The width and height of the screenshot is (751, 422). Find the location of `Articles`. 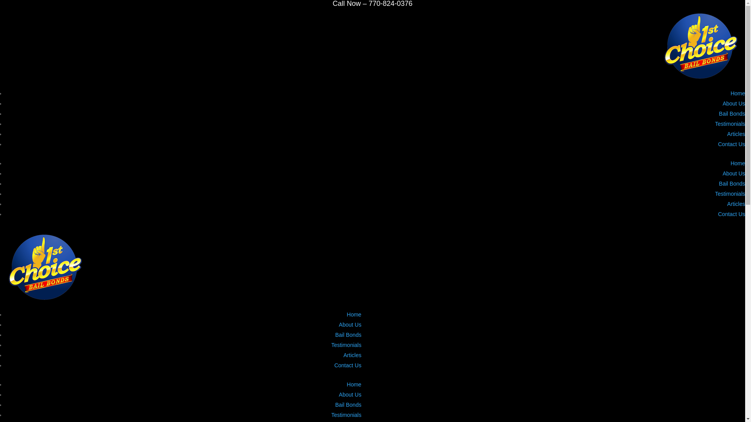

Articles is located at coordinates (736, 204).